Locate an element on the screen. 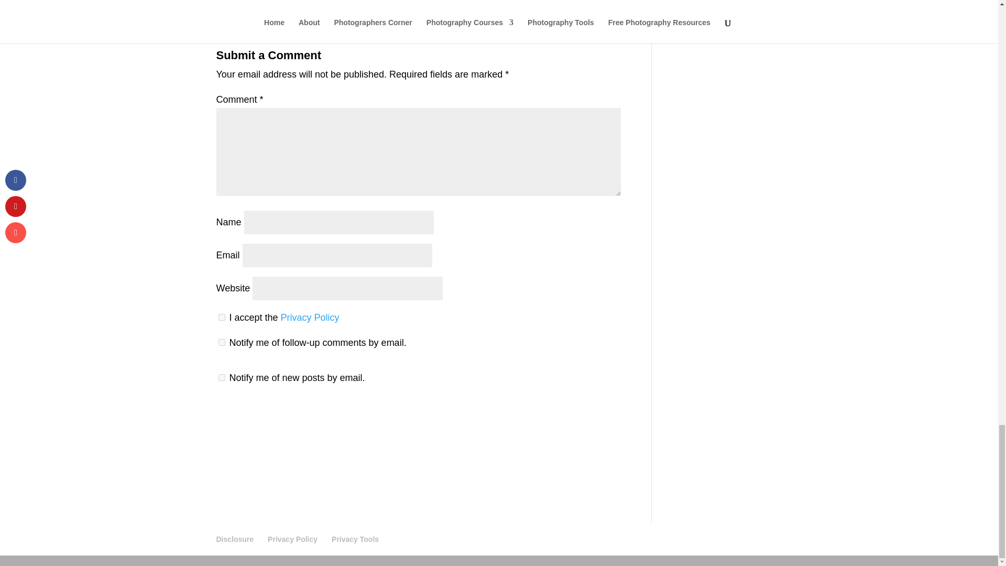 This screenshot has height=566, width=1006. subscribe is located at coordinates (221, 342).